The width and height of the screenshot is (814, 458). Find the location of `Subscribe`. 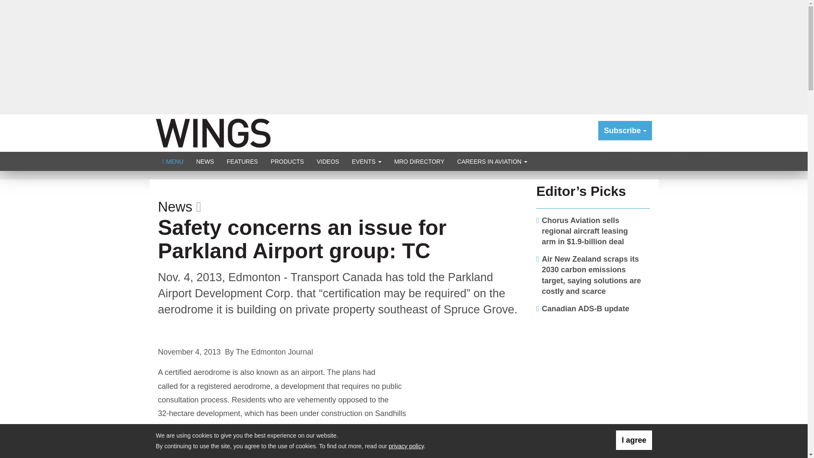

Subscribe is located at coordinates (625, 131).